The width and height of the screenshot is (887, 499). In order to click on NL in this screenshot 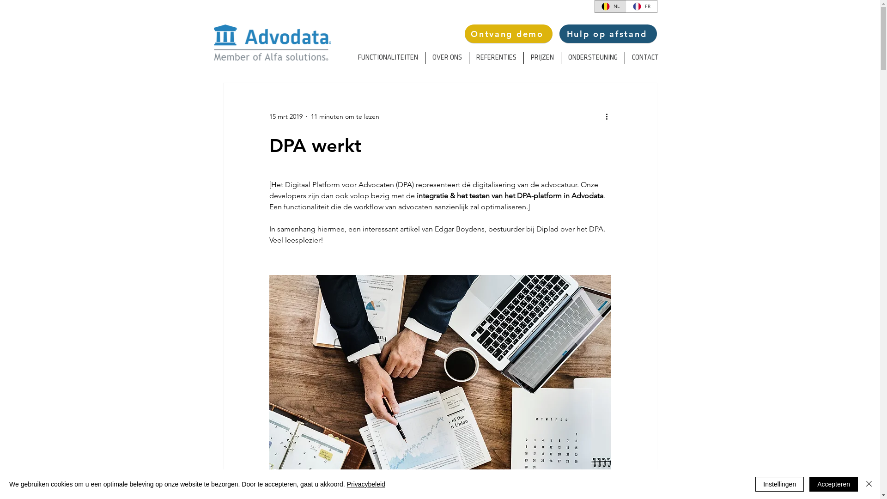, I will do `click(611, 6)`.